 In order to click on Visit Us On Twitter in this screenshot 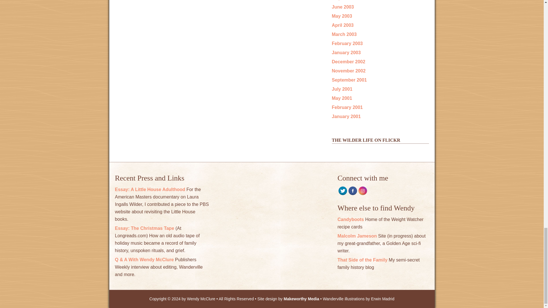, I will do `click(342, 193)`.